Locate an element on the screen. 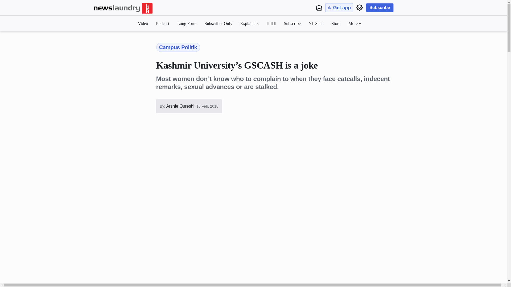 This screenshot has height=287, width=511. Get app is located at coordinates (339, 7).